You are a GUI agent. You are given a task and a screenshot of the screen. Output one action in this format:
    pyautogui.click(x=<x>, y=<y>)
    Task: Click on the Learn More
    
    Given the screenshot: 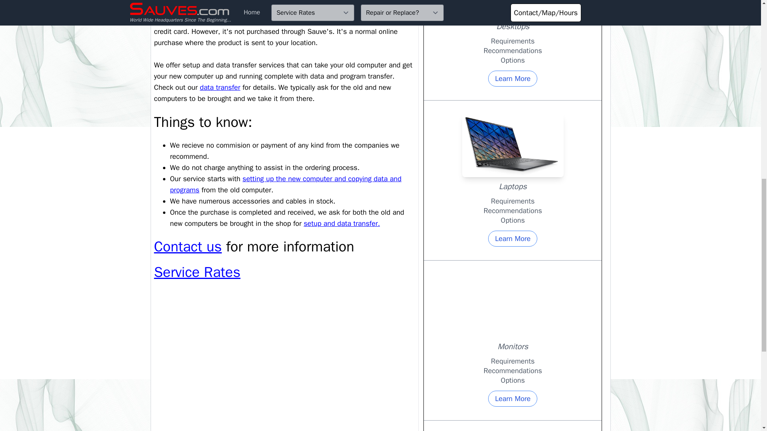 What is the action you would take?
    pyautogui.click(x=513, y=79)
    